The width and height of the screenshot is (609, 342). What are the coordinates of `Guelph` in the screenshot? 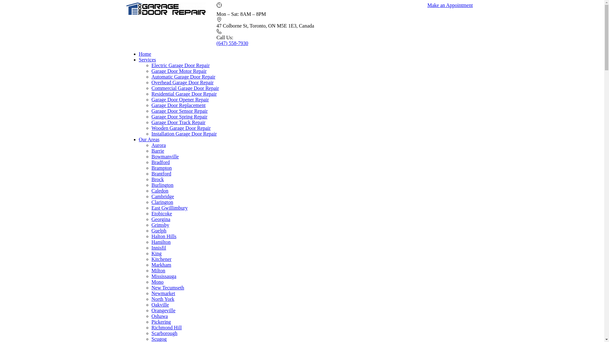 It's located at (159, 231).